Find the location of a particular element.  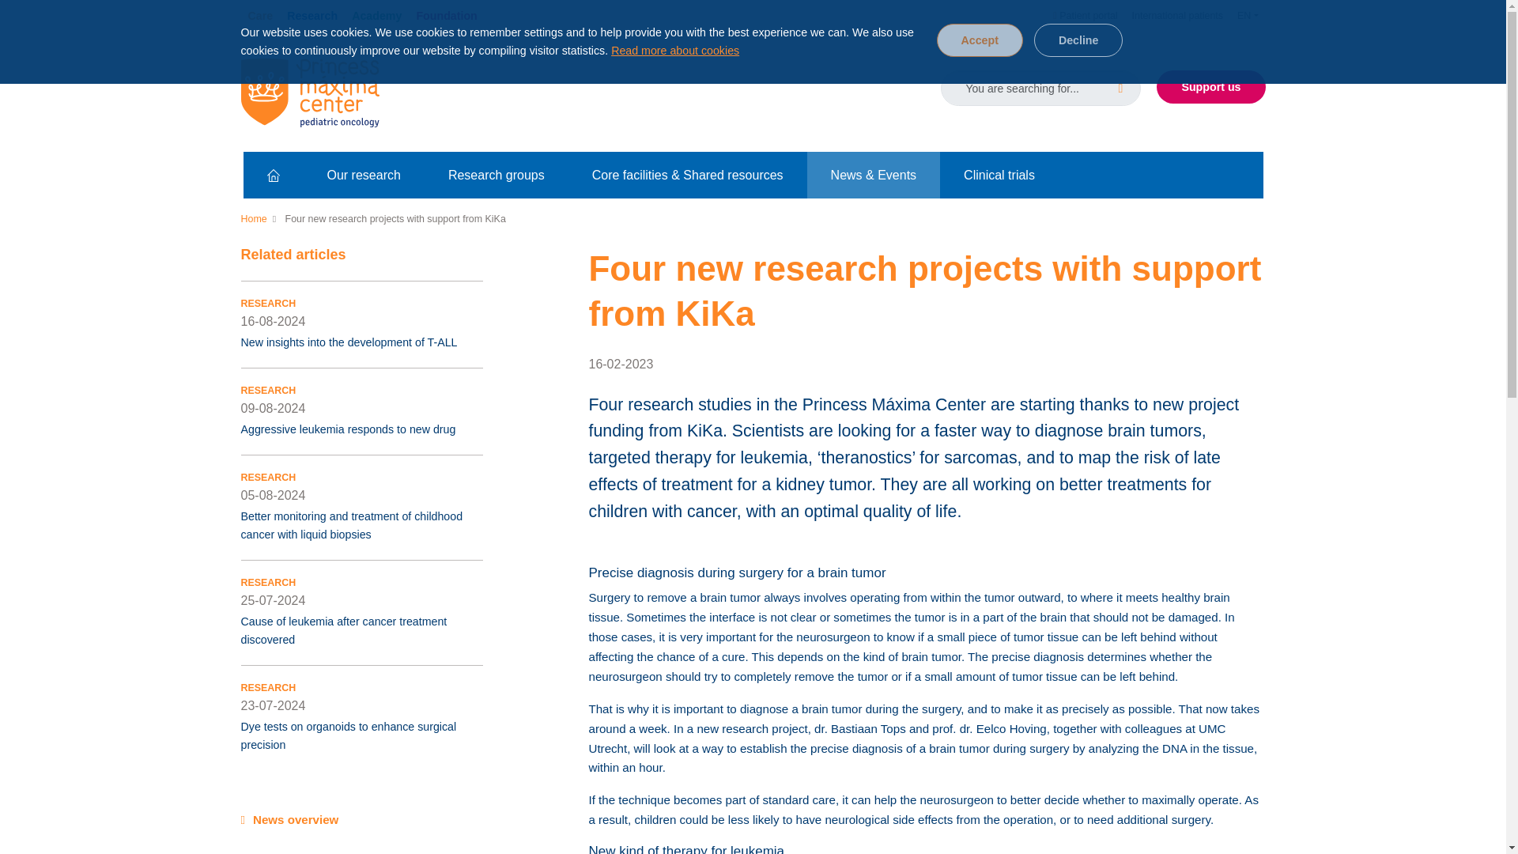

Our research is located at coordinates (364, 175).